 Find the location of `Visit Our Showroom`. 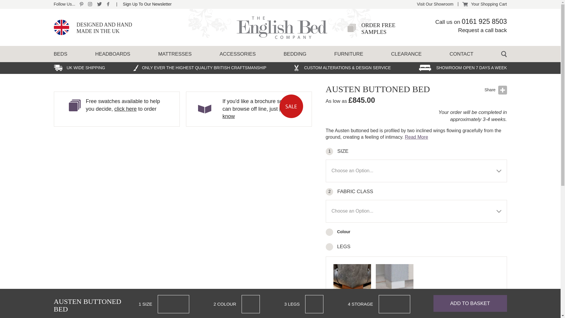

Visit Our Showroom is located at coordinates (435, 4).